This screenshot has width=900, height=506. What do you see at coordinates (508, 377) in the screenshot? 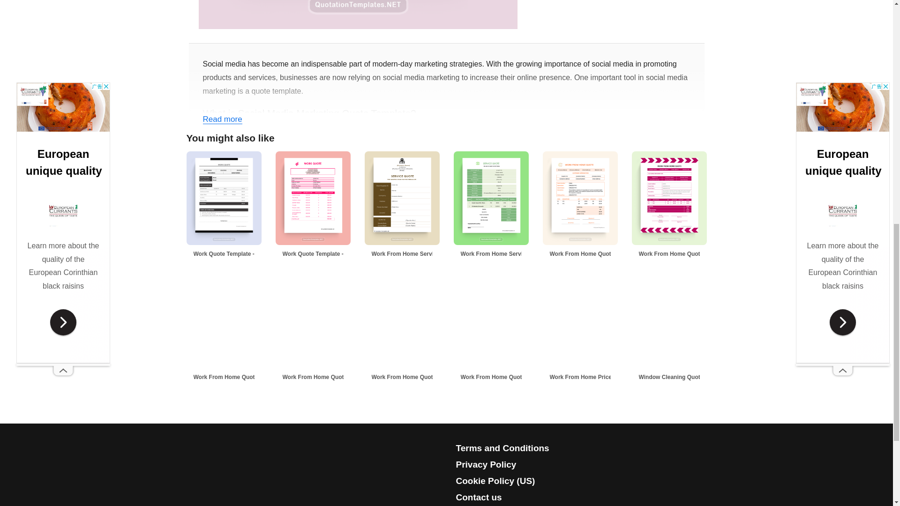
I see `Work From Home Quote Template - DGRN - 220915` at bounding box center [508, 377].